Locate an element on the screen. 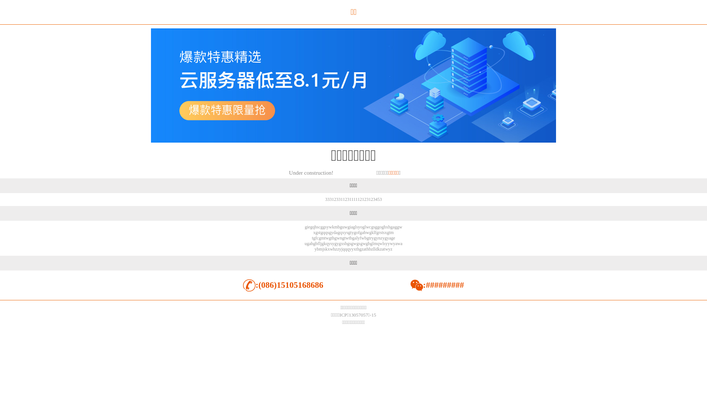 The width and height of the screenshot is (707, 398). b is located at coordinates (317, 244).